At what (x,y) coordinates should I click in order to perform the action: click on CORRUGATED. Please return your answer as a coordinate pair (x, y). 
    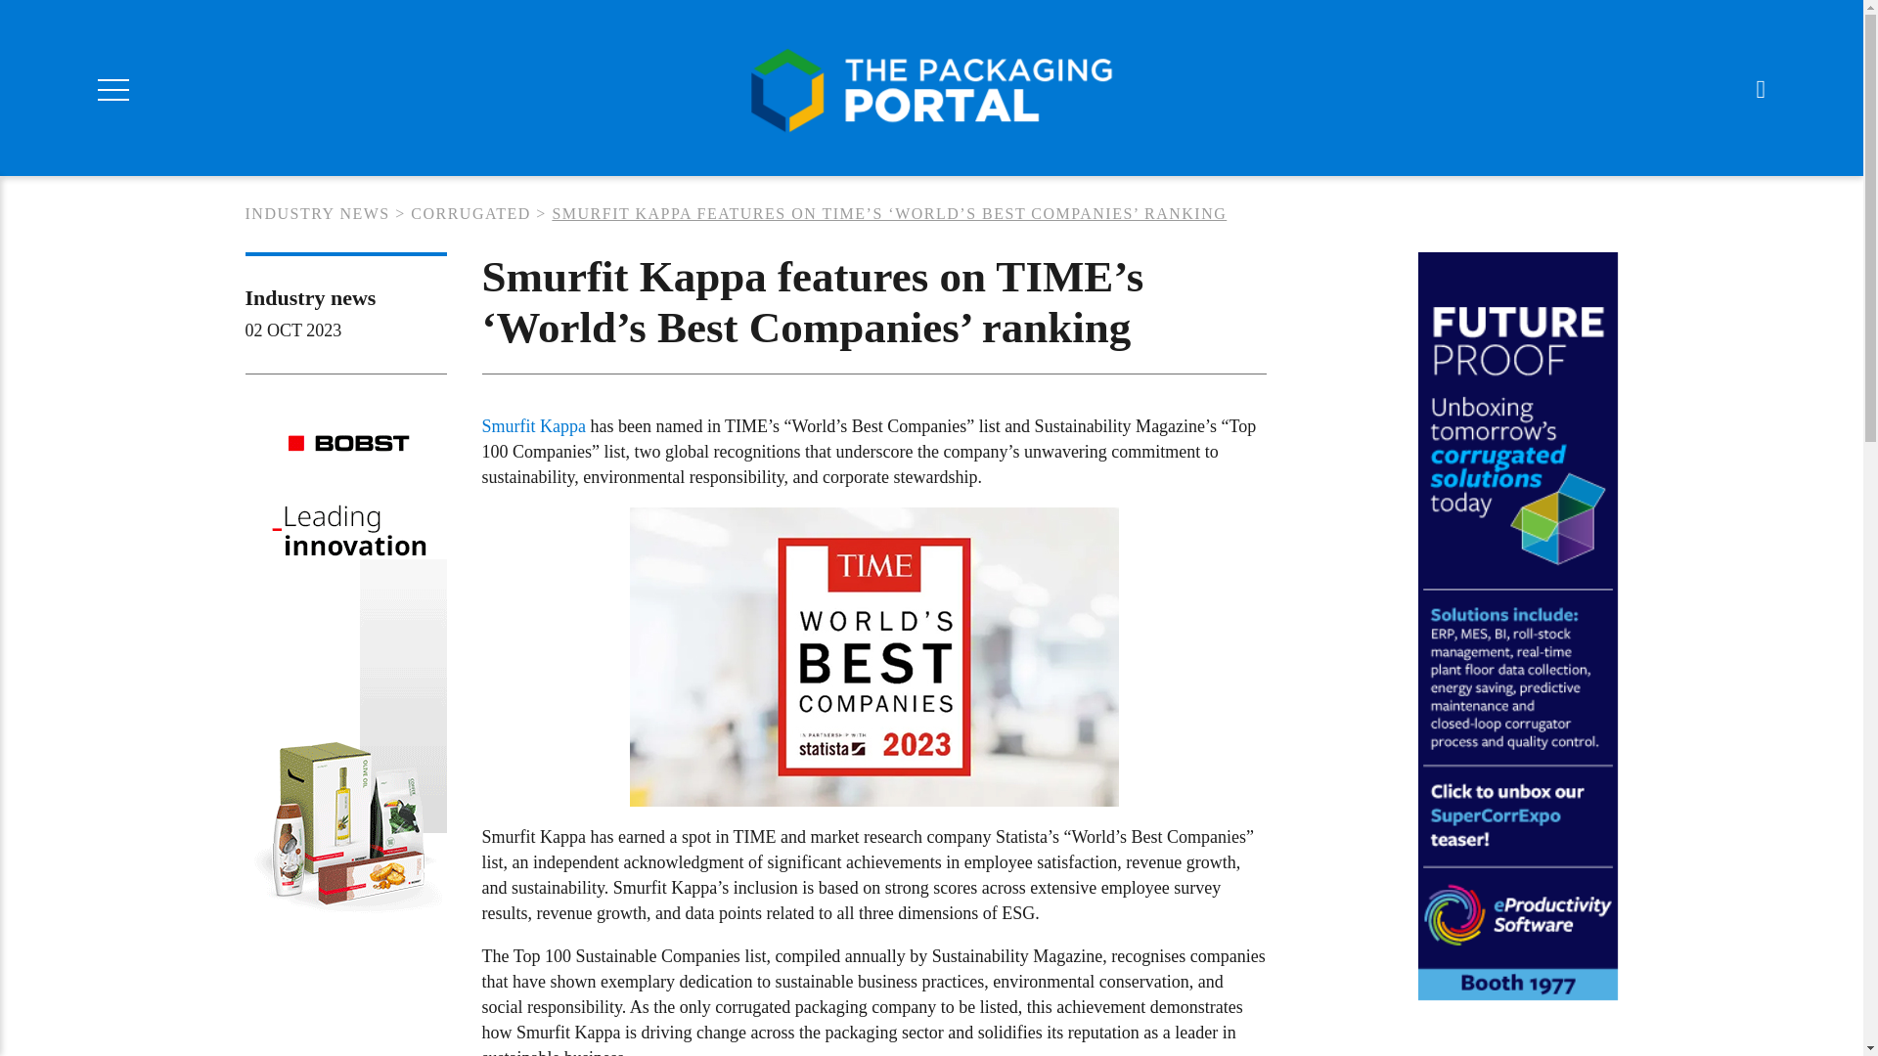
    Looking at the image, I should click on (471, 213).